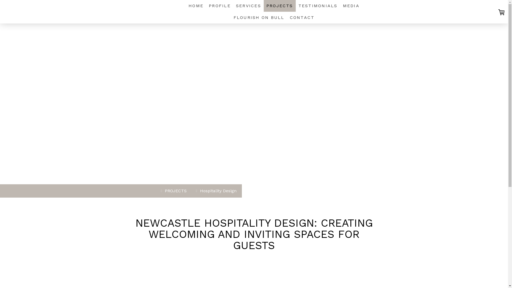 The image size is (512, 288). What do you see at coordinates (280, 6) in the screenshot?
I see `PROJECTS` at bounding box center [280, 6].